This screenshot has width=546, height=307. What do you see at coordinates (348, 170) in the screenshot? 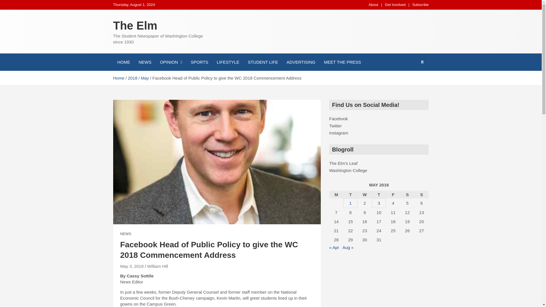
I see `Washington College` at bounding box center [348, 170].